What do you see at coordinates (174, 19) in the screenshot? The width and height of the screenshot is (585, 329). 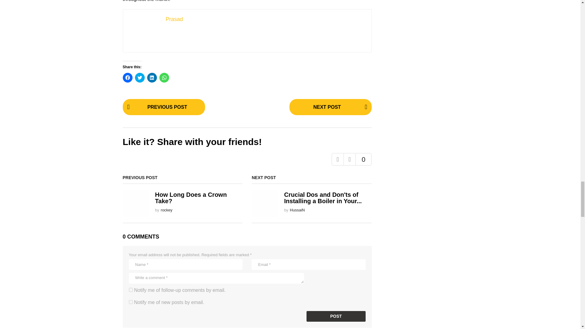 I see `Prasad` at bounding box center [174, 19].